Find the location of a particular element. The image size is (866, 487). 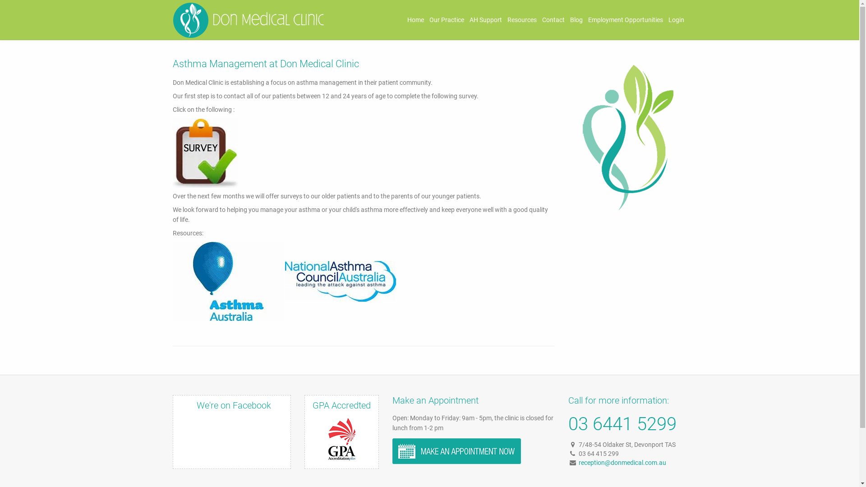

Our Practice is located at coordinates (447, 20).